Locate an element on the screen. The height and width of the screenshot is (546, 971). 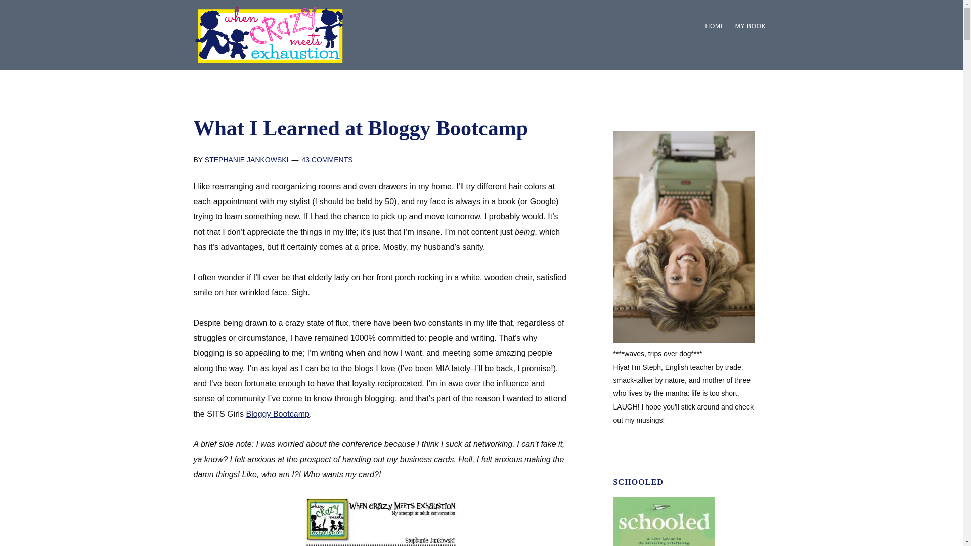
MY BOOK is located at coordinates (751, 26).